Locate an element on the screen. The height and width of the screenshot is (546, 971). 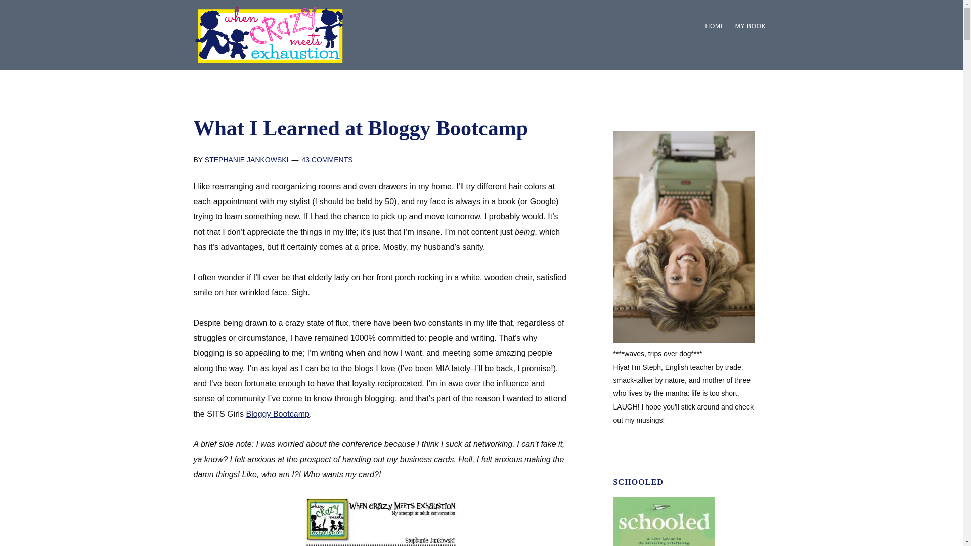
MY BOOK is located at coordinates (751, 26).